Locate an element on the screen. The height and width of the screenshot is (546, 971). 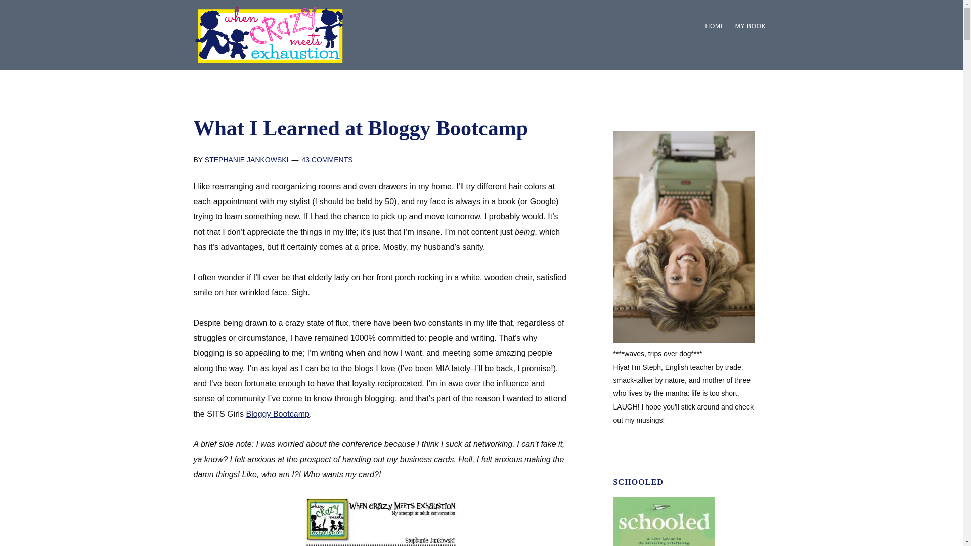
MY BOOK is located at coordinates (751, 26).